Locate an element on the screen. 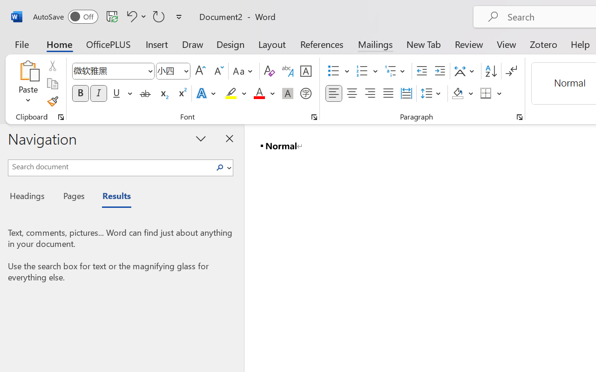 This screenshot has height=372, width=596. Paste is located at coordinates (28, 84).